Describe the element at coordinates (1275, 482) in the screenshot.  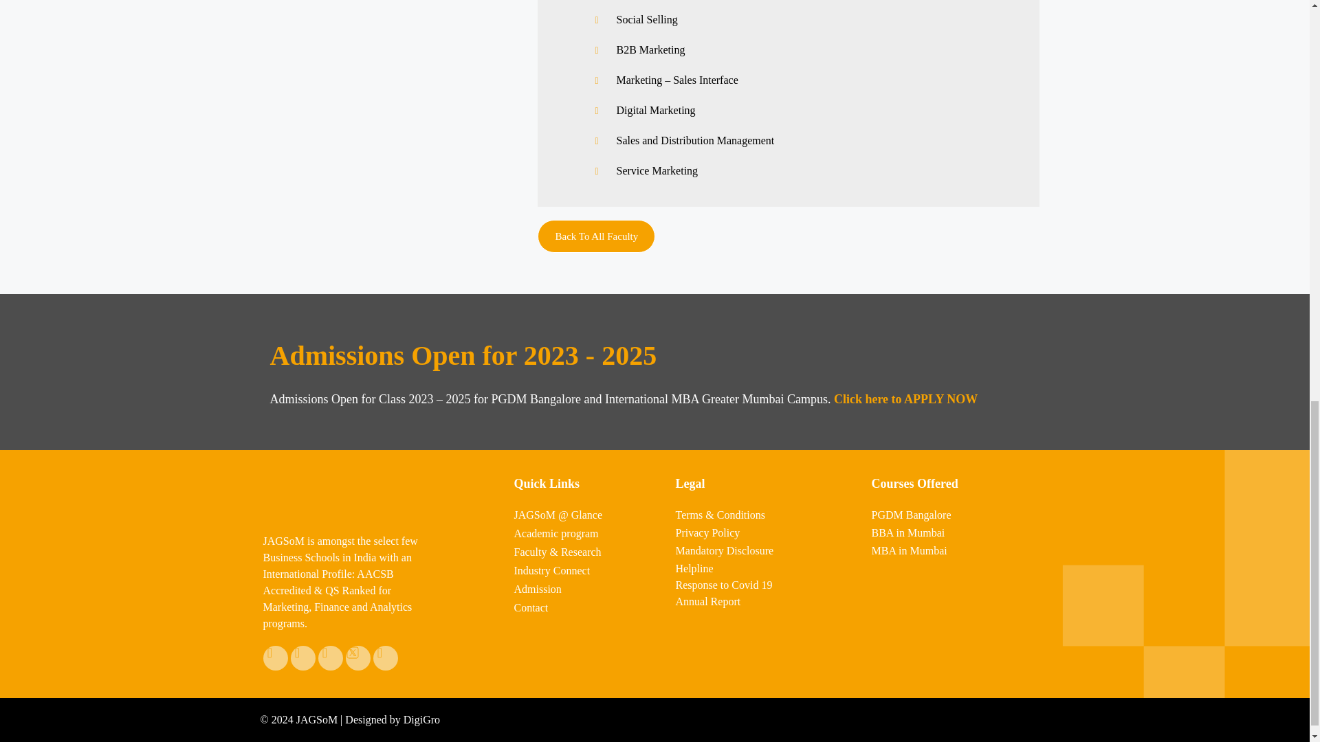
I see `Scroll back to top` at that location.